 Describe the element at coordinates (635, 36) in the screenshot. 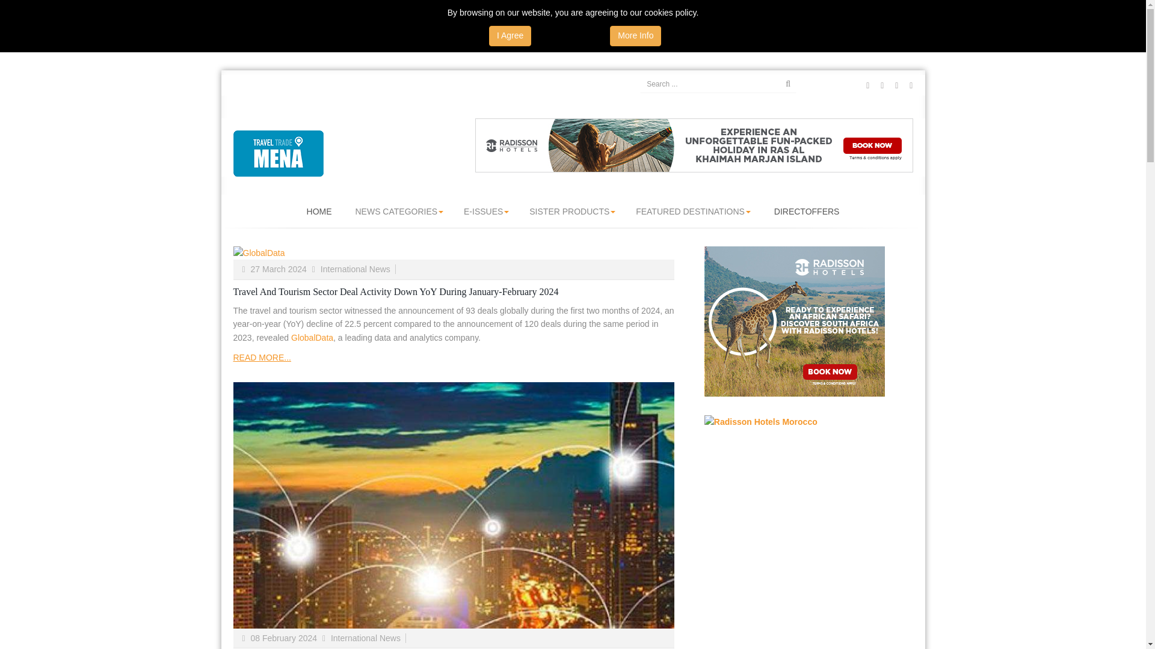

I see `More Info` at that location.